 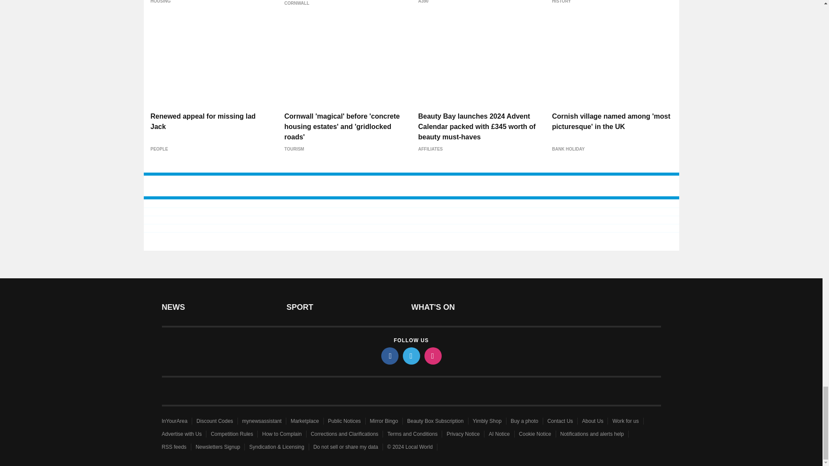 I want to click on instagram, so click(x=432, y=356).